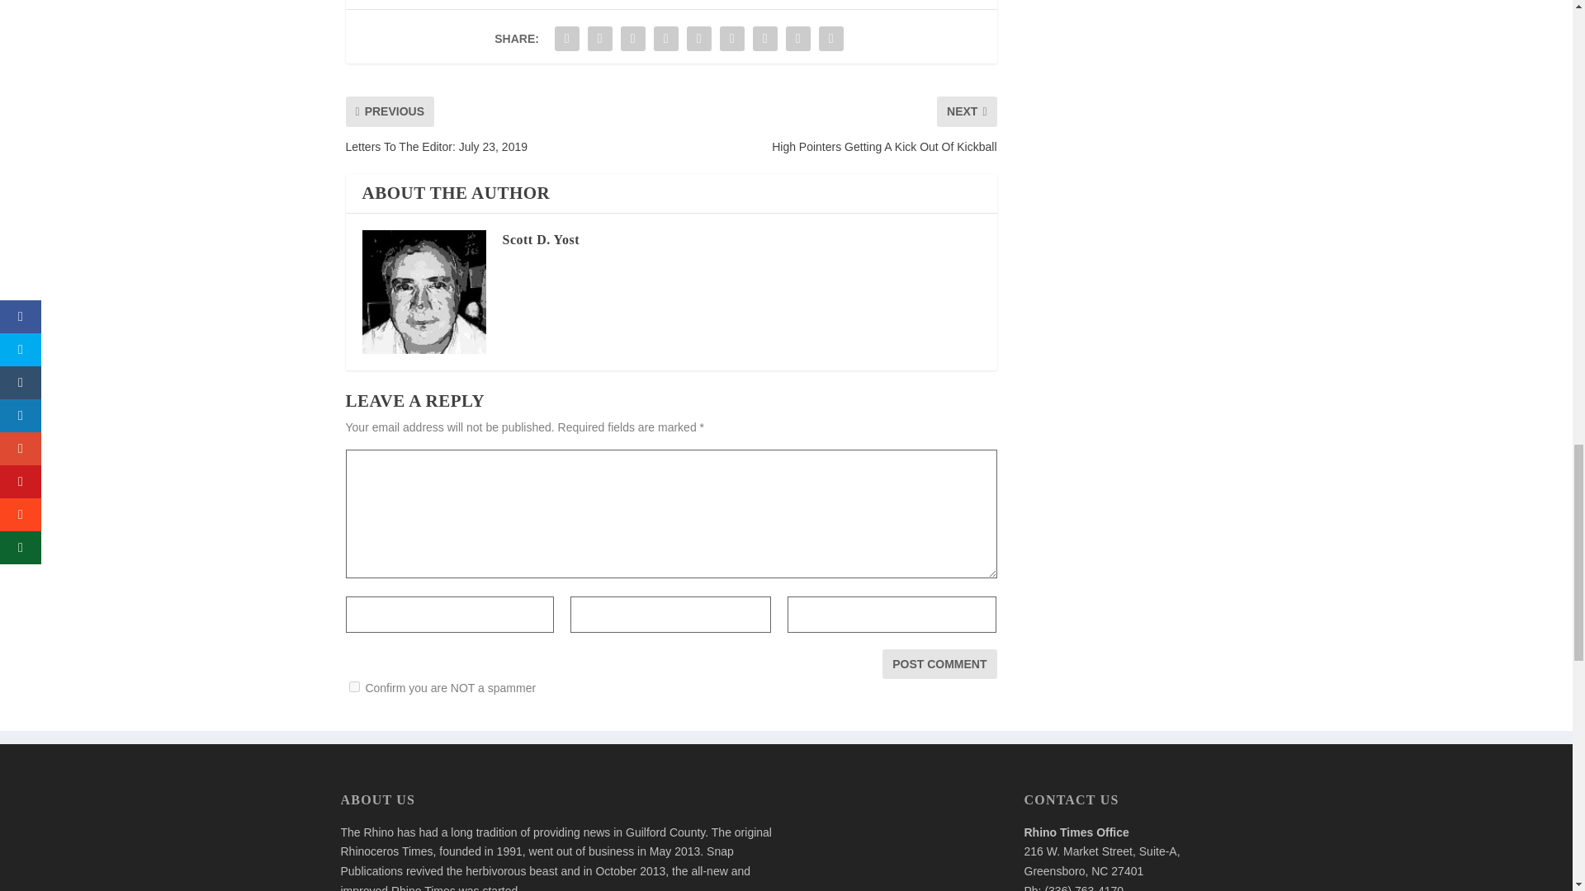 This screenshot has height=891, width=1585. Describe the element at coordinates (699, 38) in the screenshot. I see `Share "Horsing Around For A Good Cause" via Pinterest` at that location.